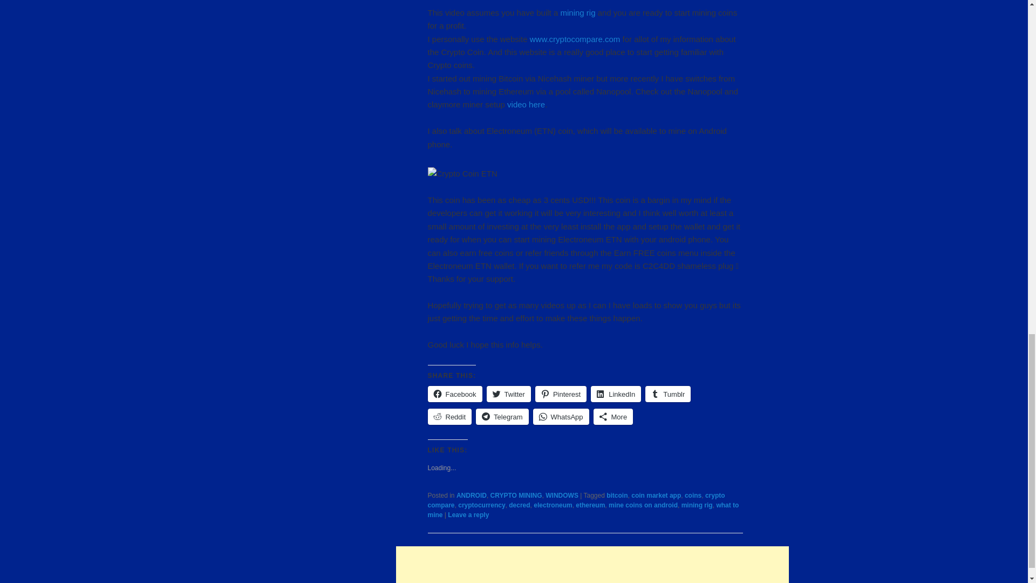 The image size is (1036, 583). What do you see at coordinates (561, 394) in the screenshot?
I see `Click to share on Pinterest` at bounding box center [561, 394].